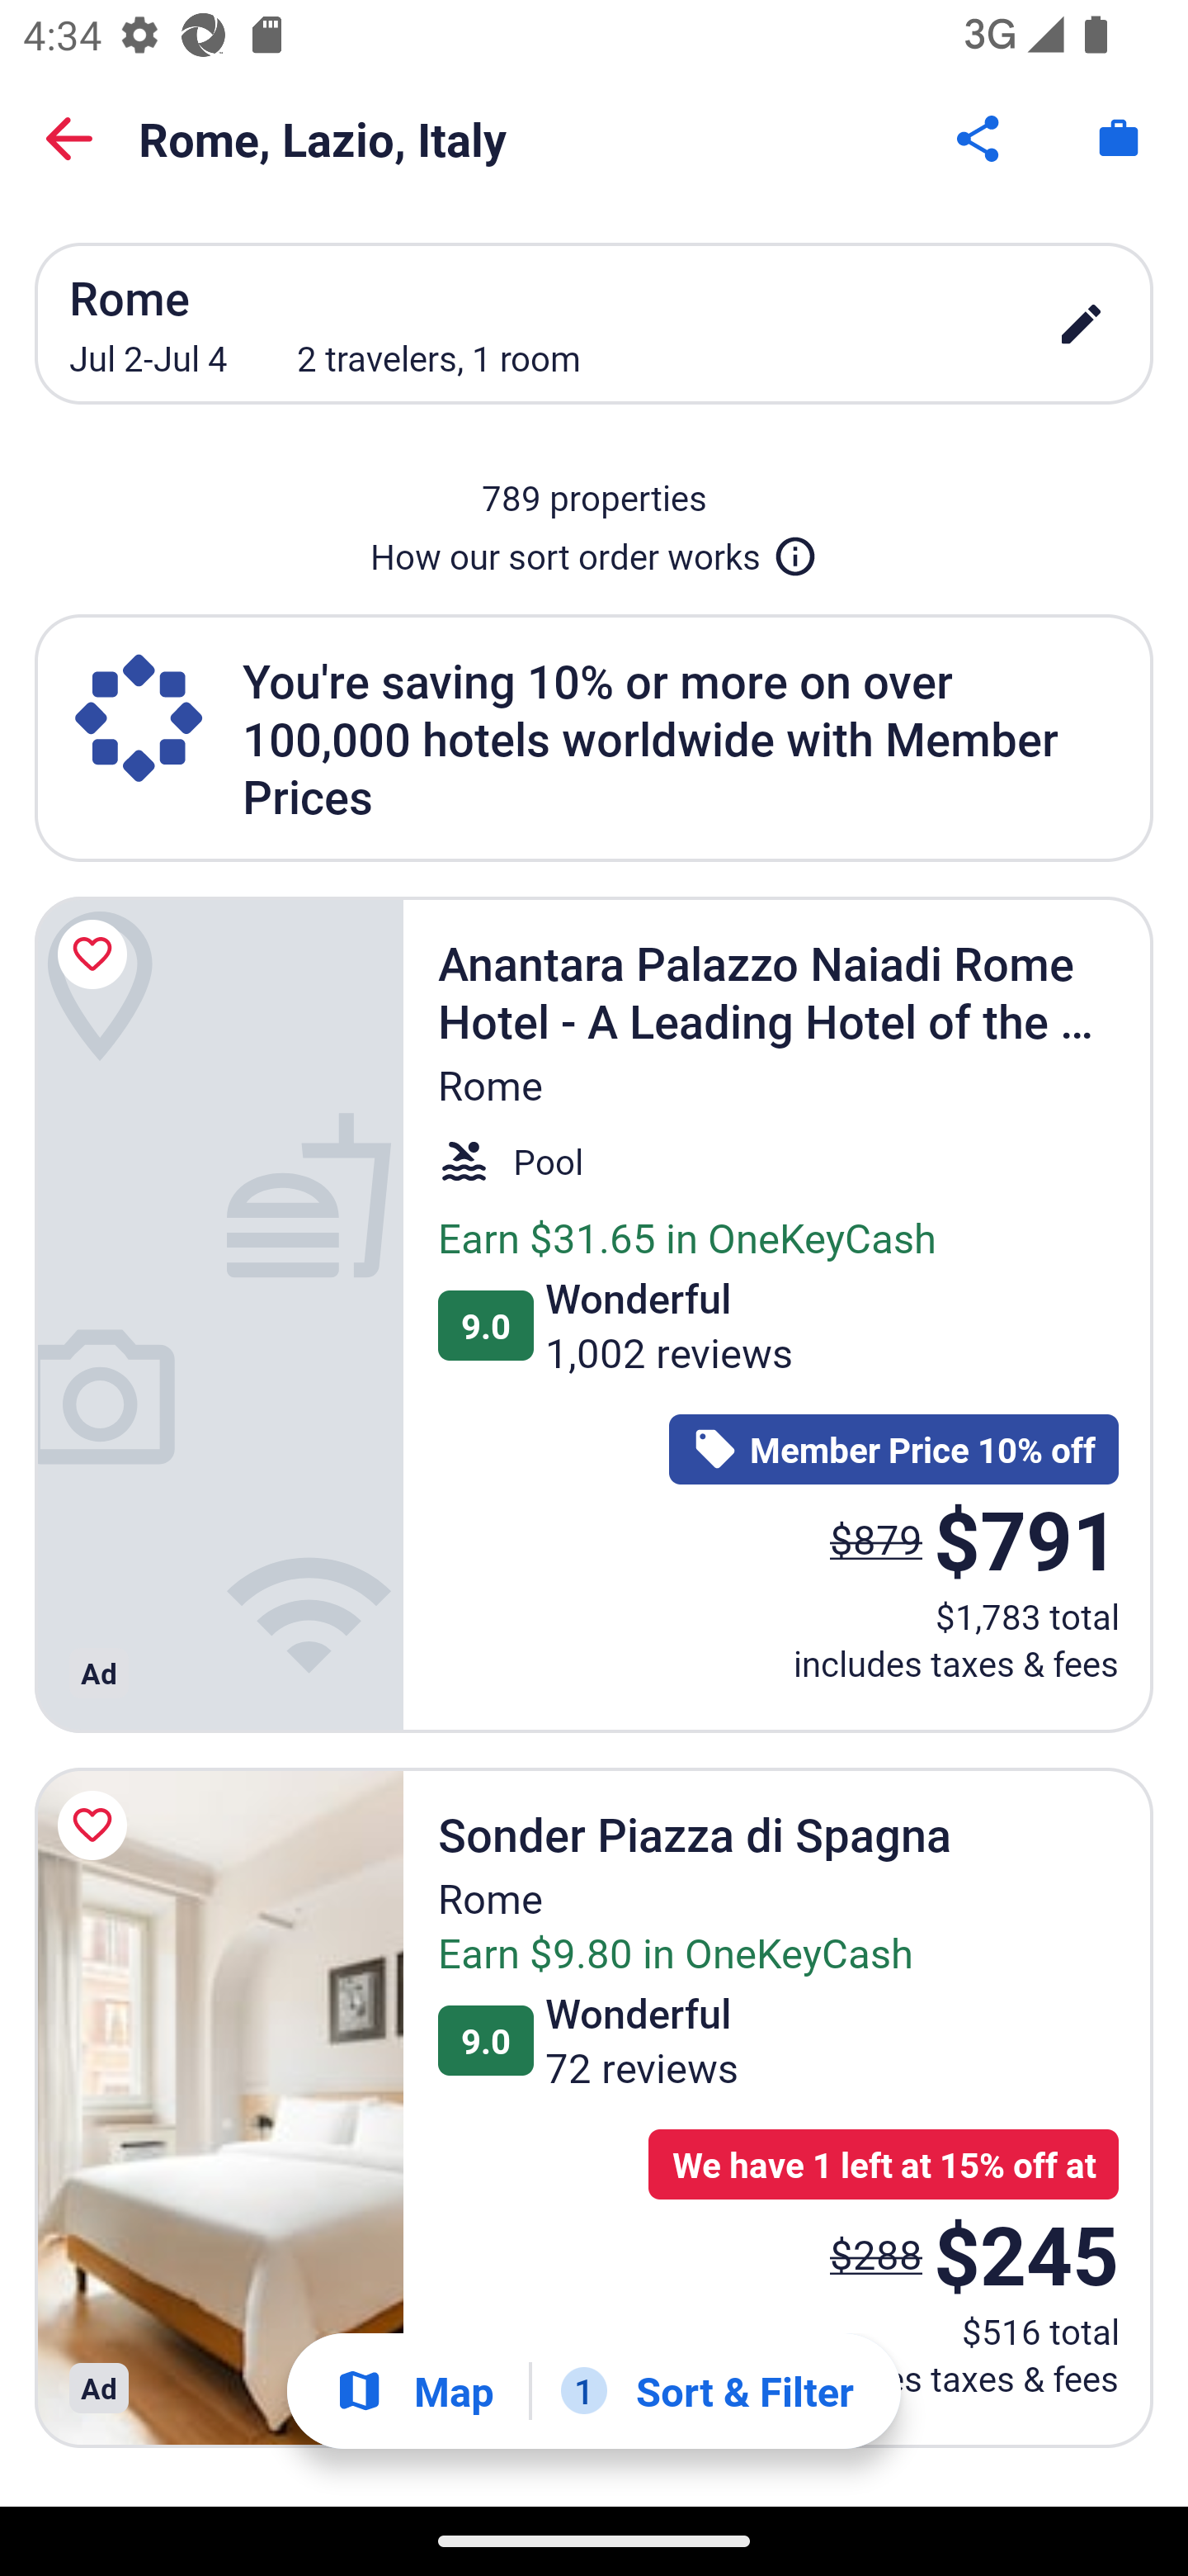  What do you see at coordinates (219, 2107) in the screenshot?
I see `Sonder Piazza di Spagna` at bounding box center [219, 2107].